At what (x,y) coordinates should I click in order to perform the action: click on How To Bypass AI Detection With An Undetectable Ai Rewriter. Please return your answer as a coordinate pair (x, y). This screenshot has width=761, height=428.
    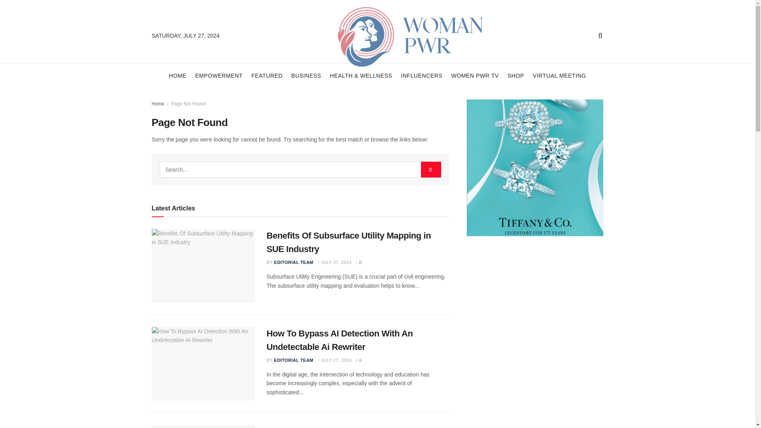
    Looking at the image, I should click on (203, 364).